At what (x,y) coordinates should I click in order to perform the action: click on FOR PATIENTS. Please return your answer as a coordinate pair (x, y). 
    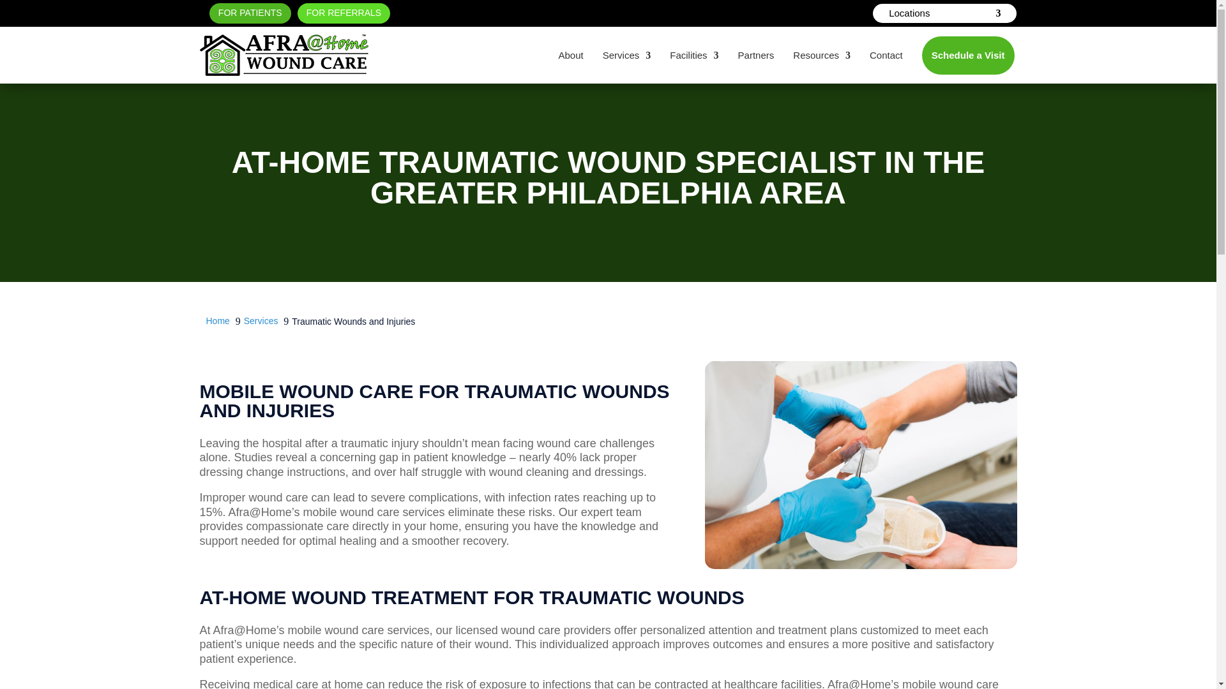
    Looking at the image, I should click on (250, 13).